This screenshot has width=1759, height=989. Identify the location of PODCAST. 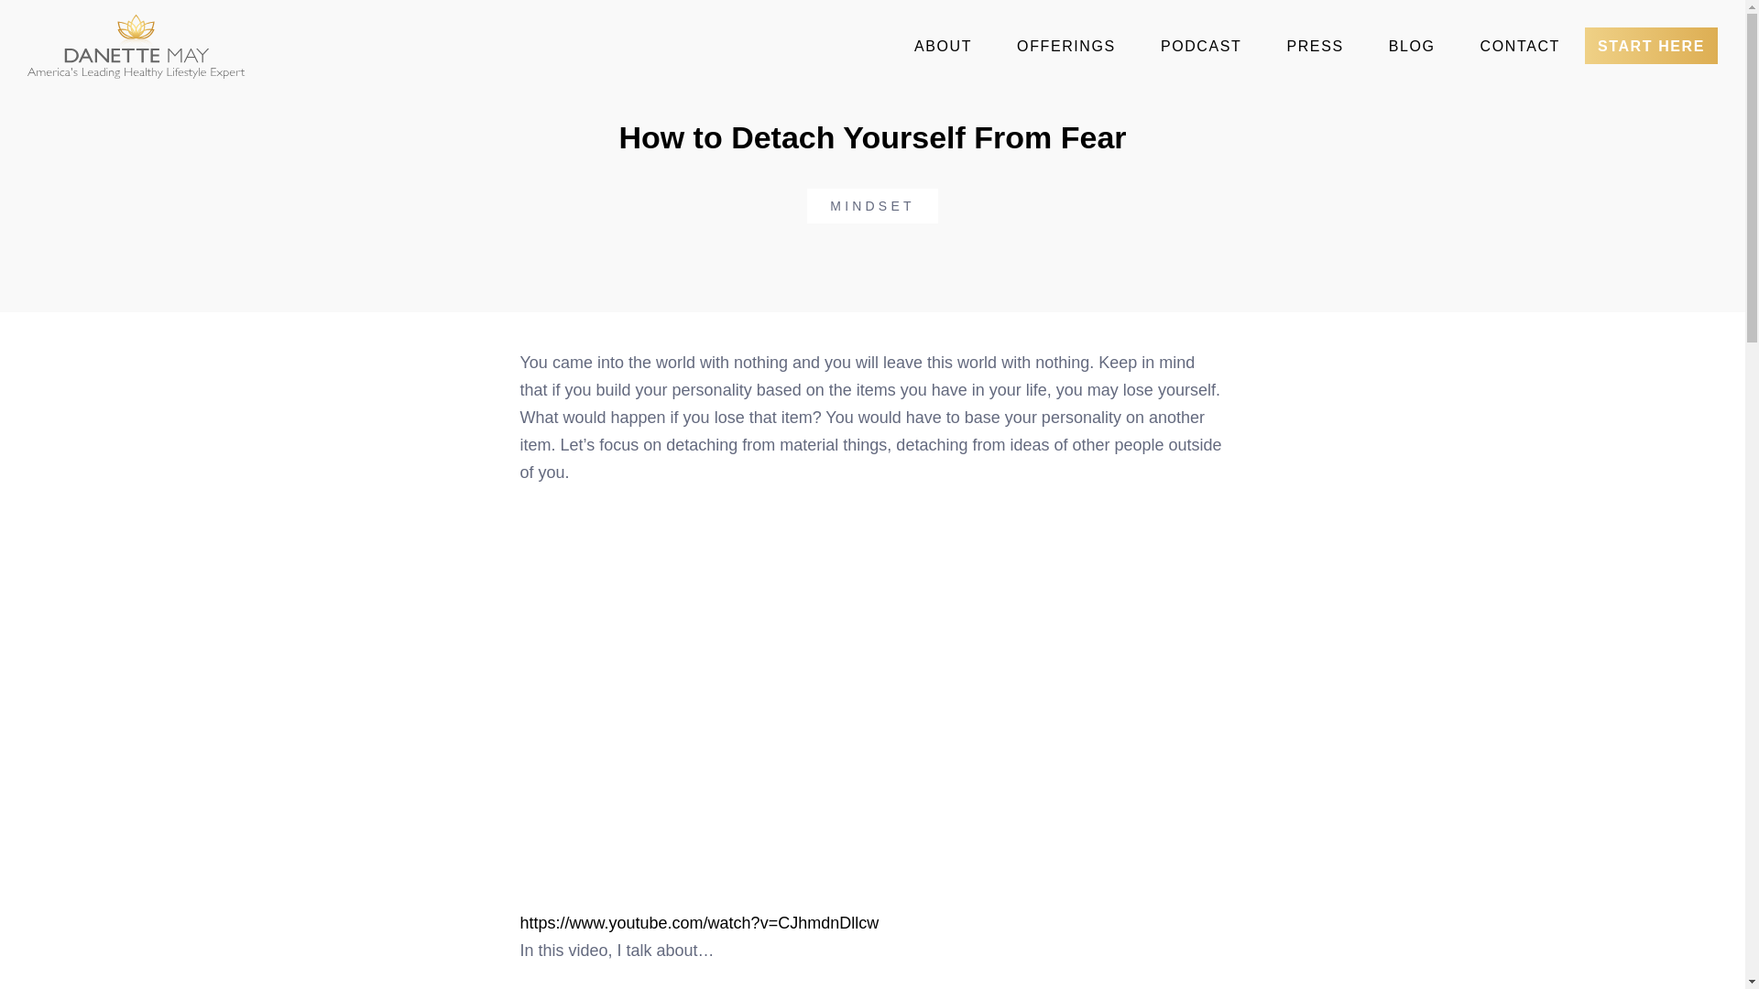
(1201, 47).